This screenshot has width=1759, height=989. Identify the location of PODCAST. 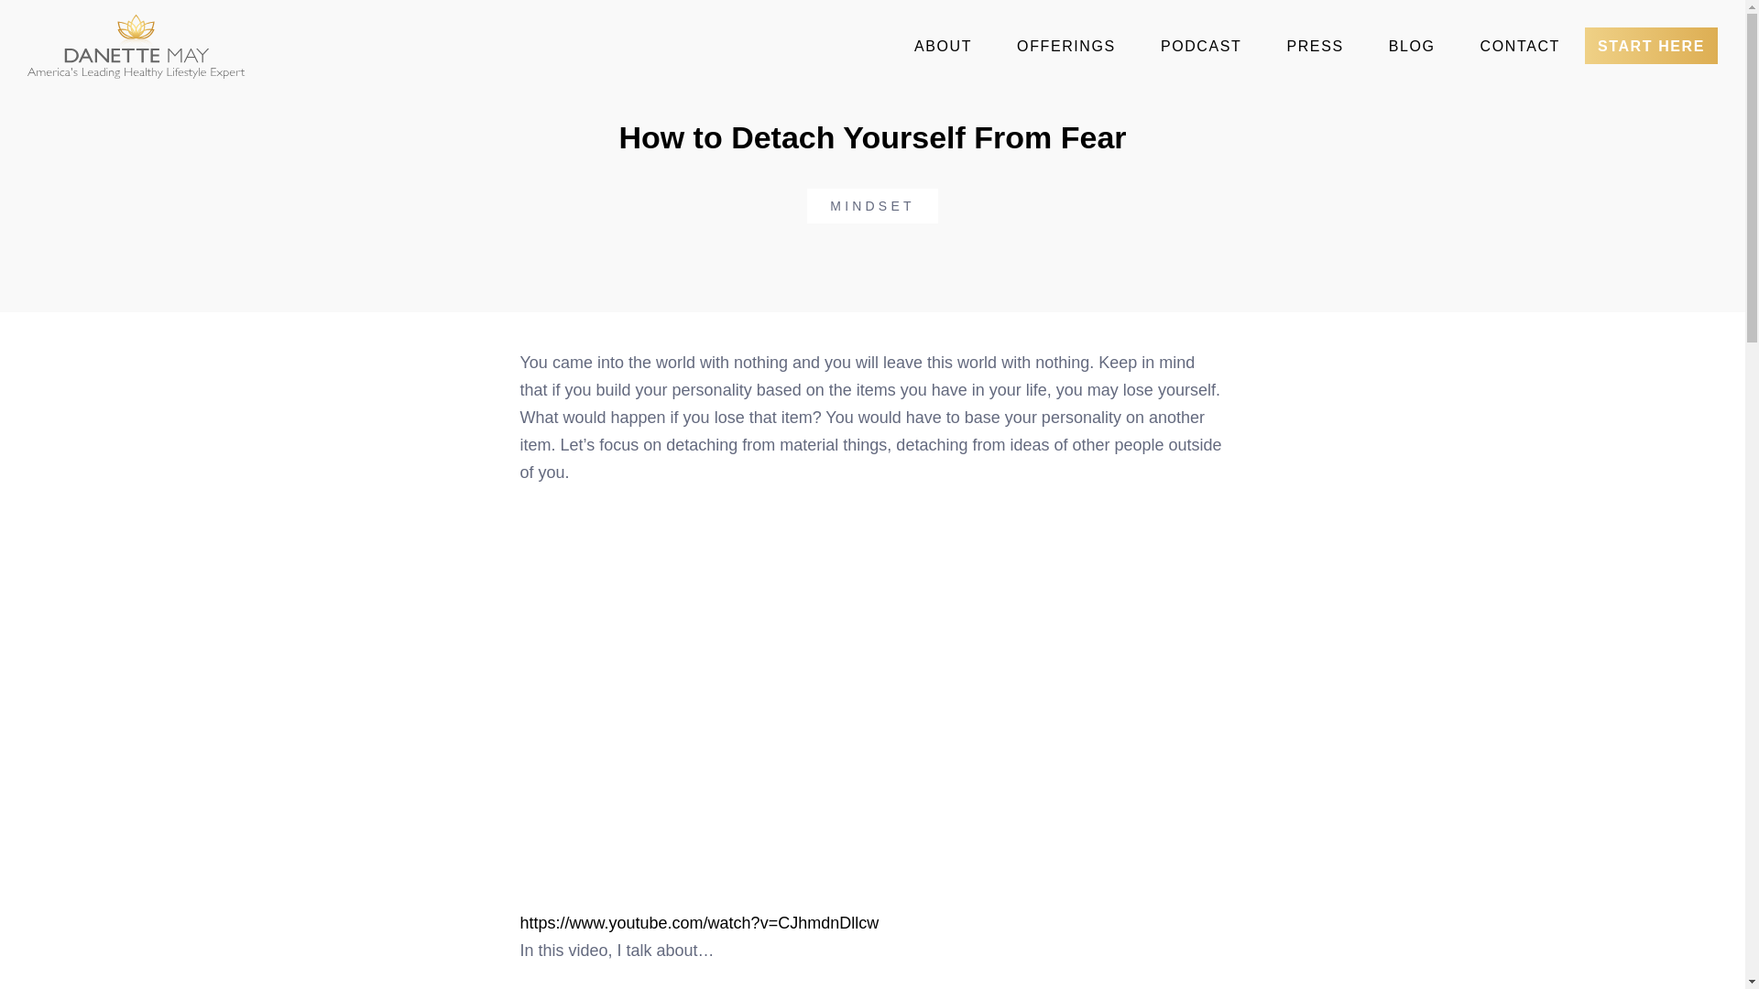
(1201, 47).